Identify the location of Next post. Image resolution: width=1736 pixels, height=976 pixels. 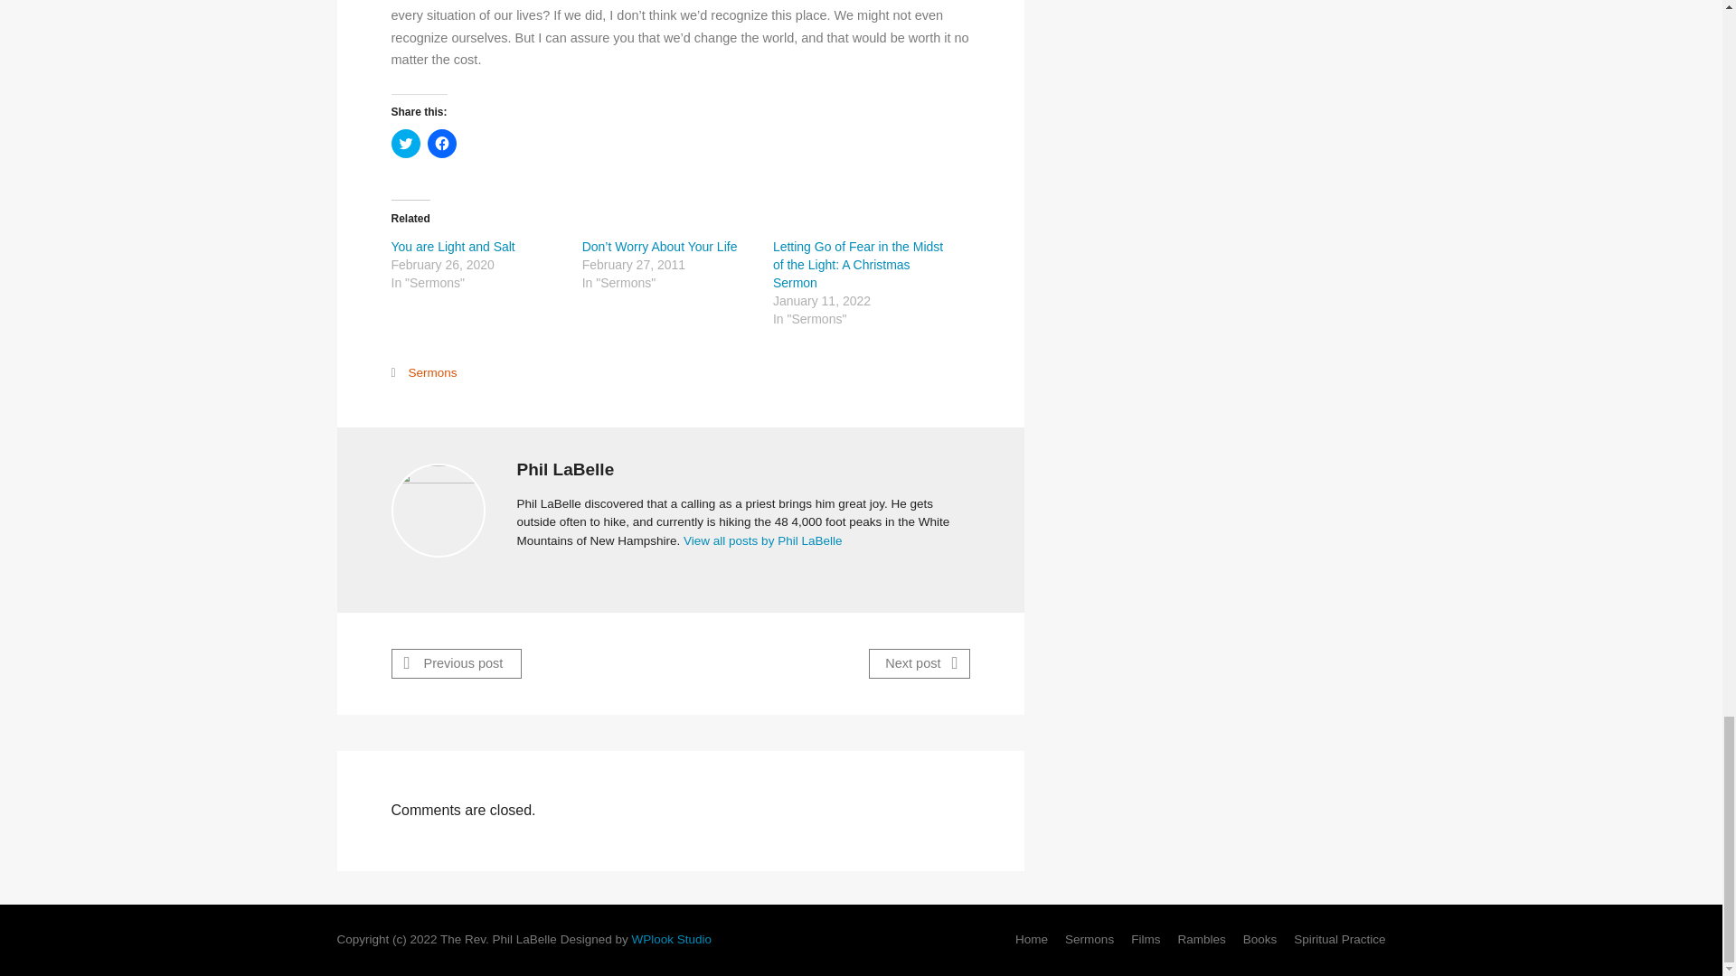
(919, 663).